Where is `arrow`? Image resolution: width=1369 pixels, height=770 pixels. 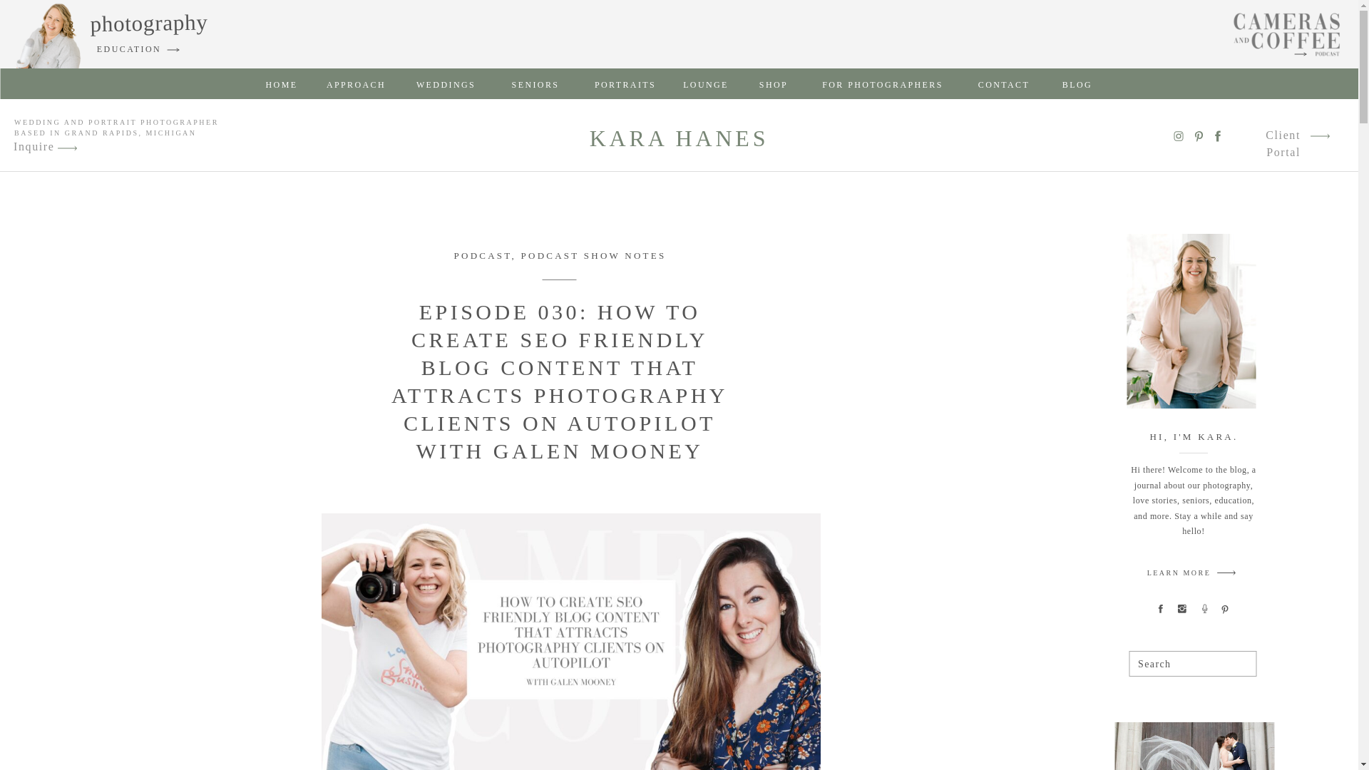
arrow is located at coordinates (67, 148).